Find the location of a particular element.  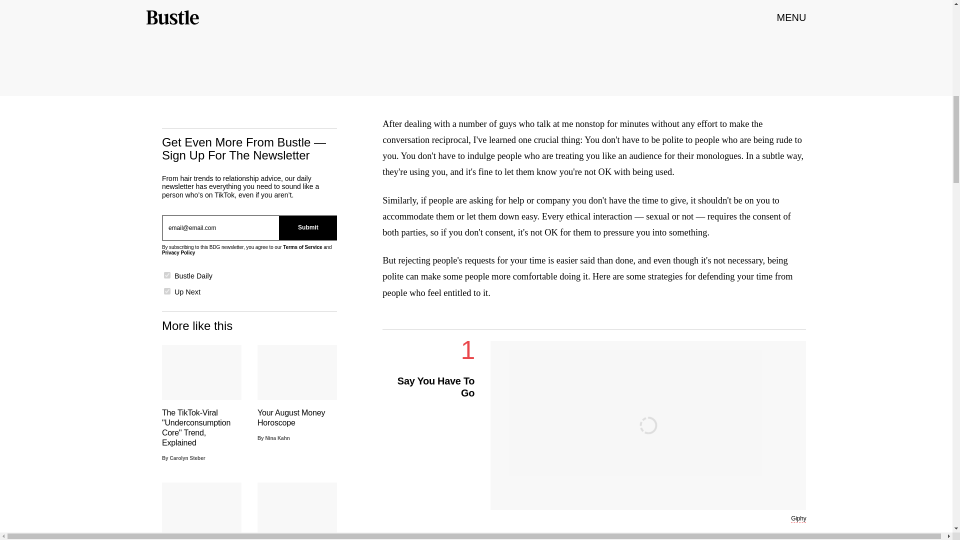

Privacy Policy is located at coordinates (178, 252).